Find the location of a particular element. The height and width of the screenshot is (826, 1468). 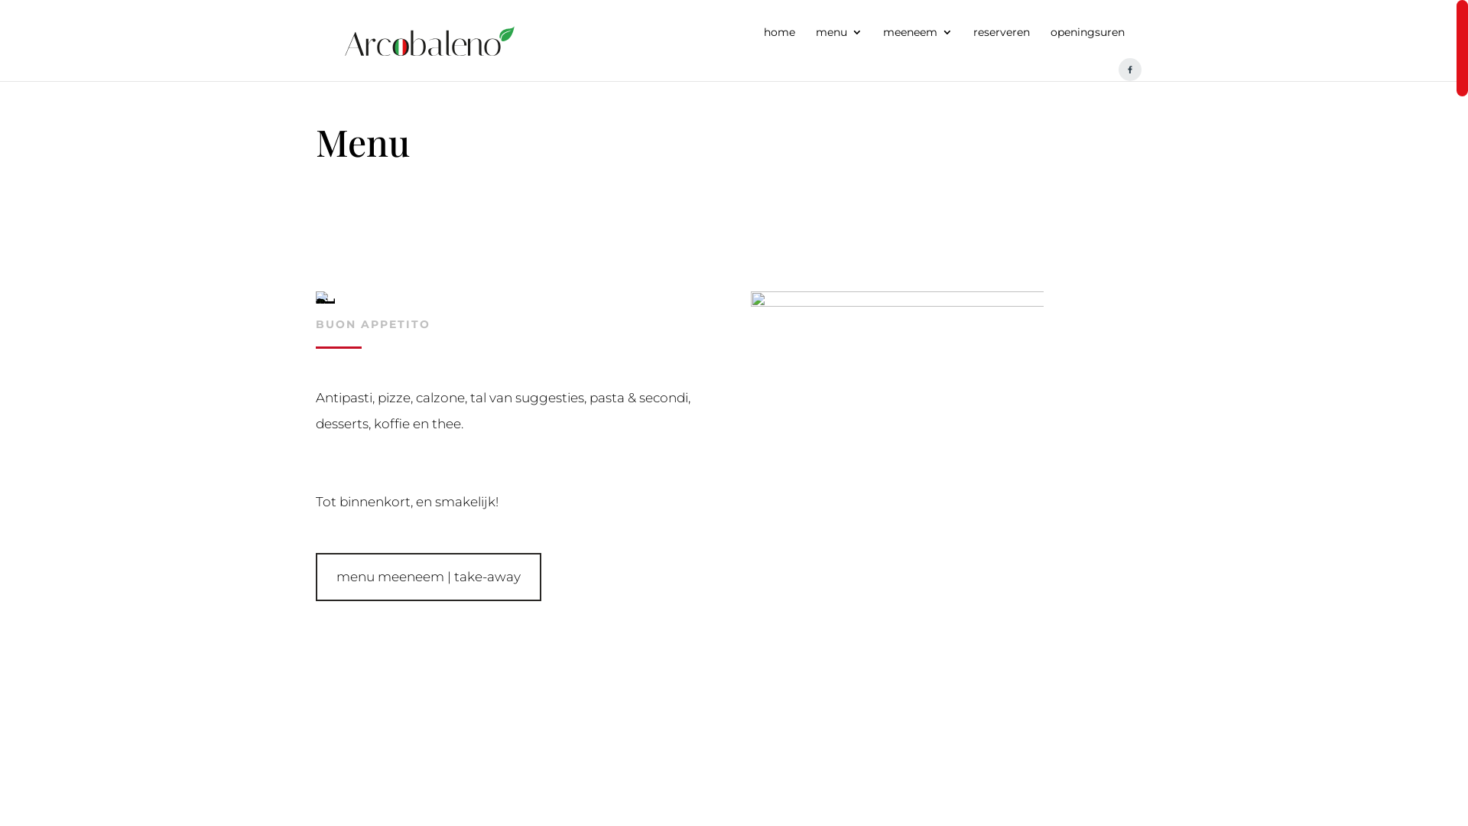

menu meeneem | take-away is located at coordinates (428, 577).